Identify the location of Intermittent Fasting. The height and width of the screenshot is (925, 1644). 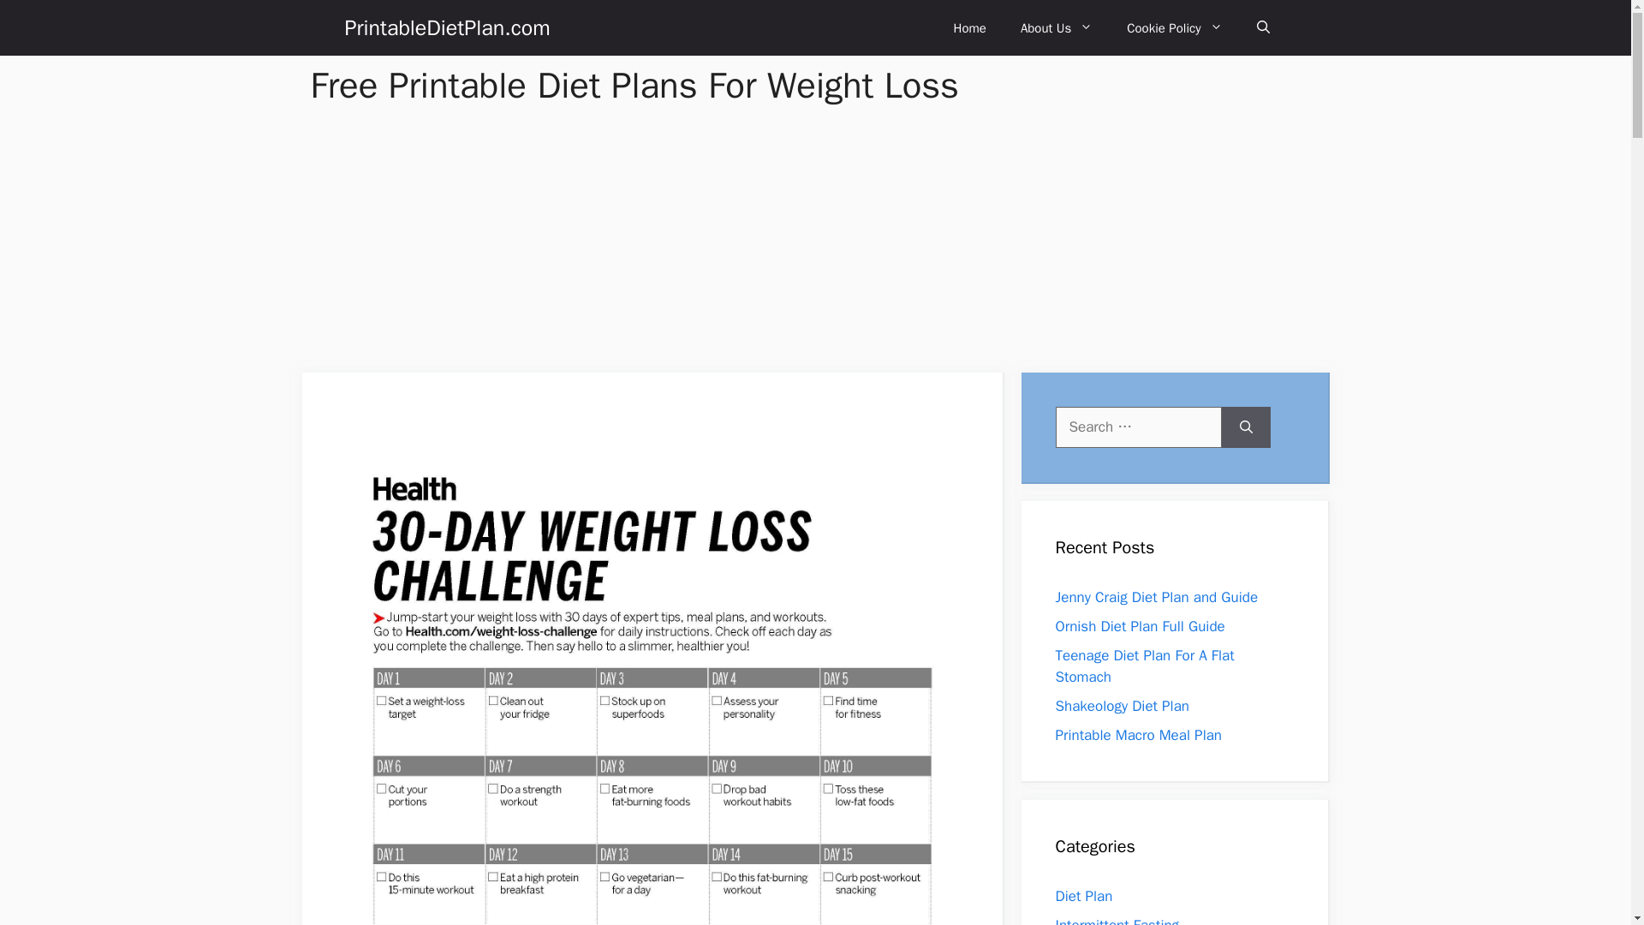
(1117, 921).